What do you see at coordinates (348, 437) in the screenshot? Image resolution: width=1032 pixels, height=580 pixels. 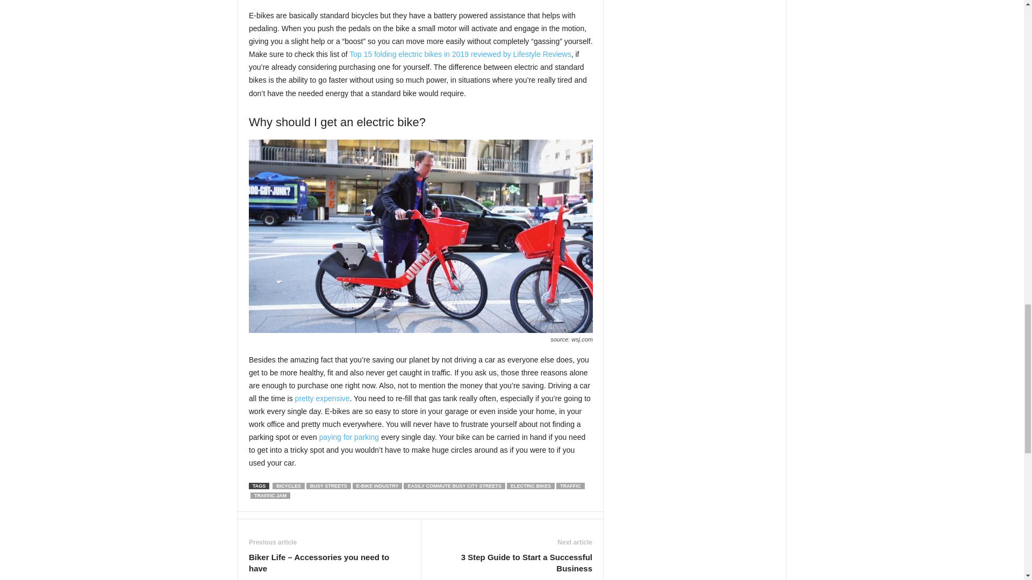 I see `paying for parking` at bounding box center [348, 437].